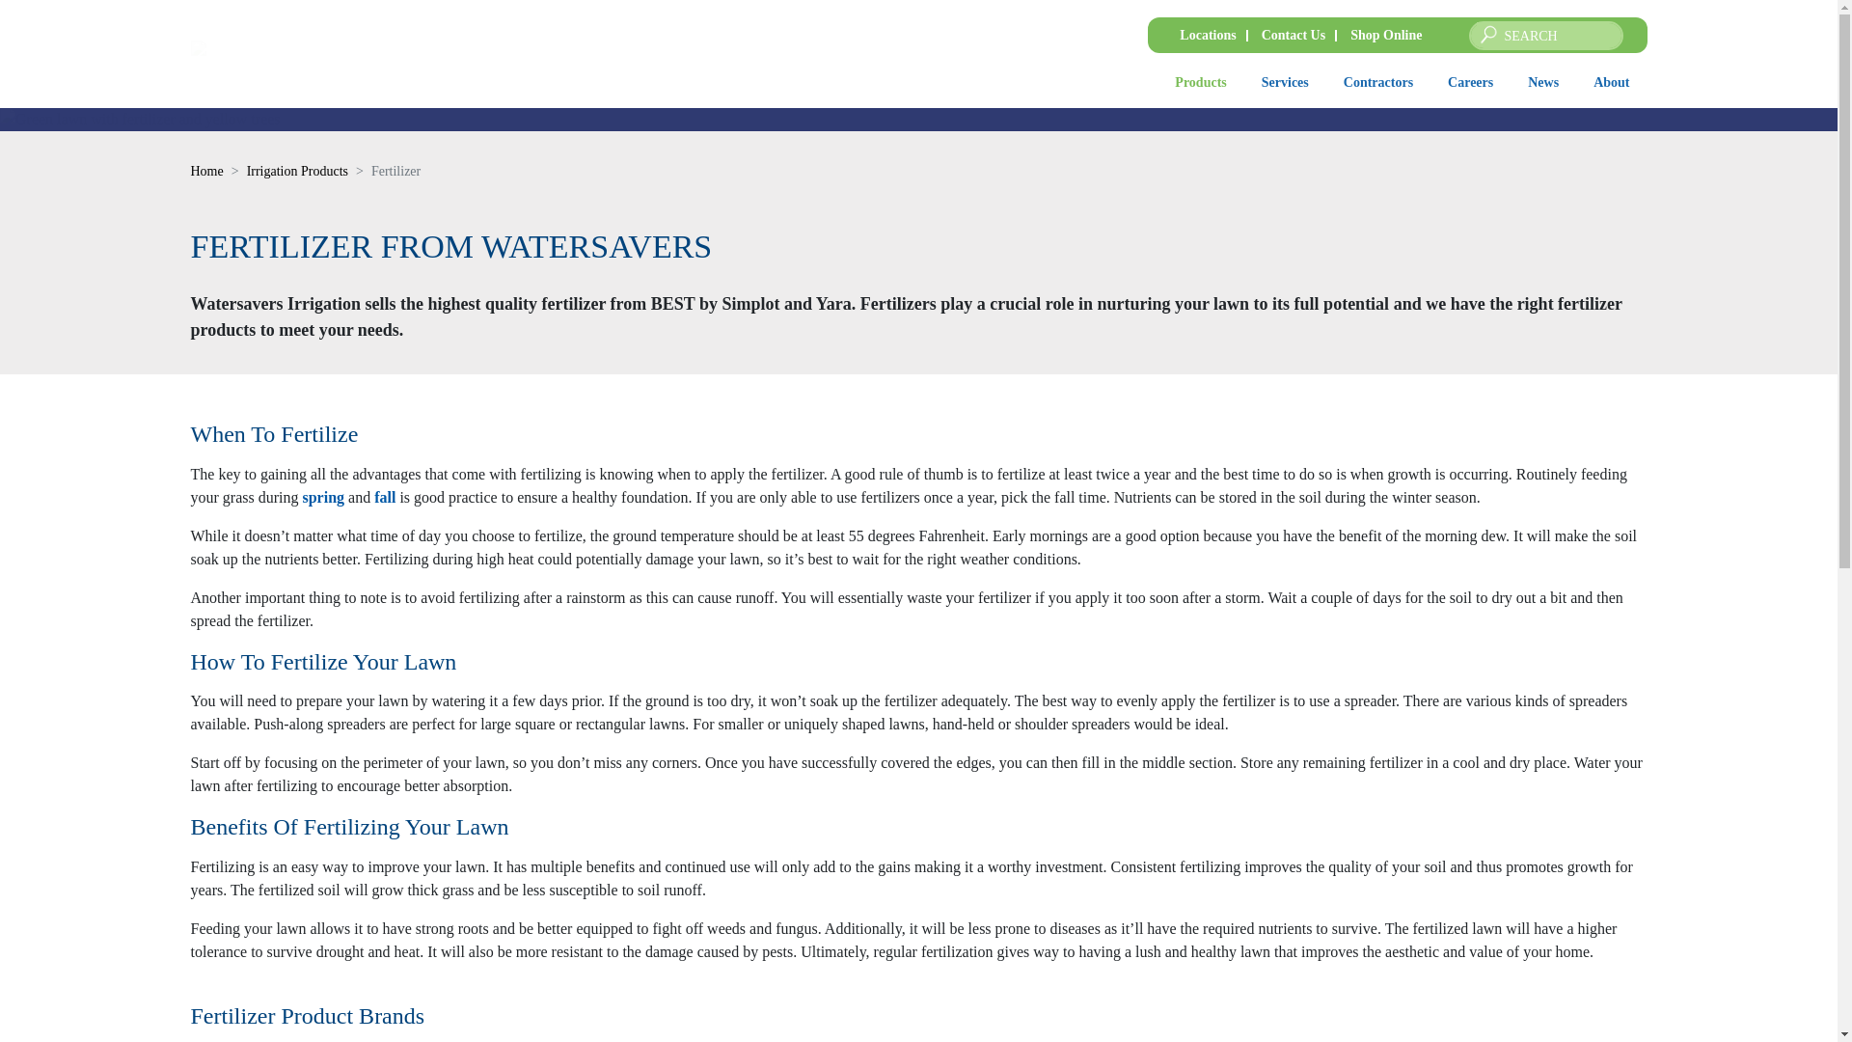 The width and height of the screenshot is (1852, 1042). What do you see at coordinates (1285, 81) in the screenshot?
I see `Services` at bounding box center [1285, 81].